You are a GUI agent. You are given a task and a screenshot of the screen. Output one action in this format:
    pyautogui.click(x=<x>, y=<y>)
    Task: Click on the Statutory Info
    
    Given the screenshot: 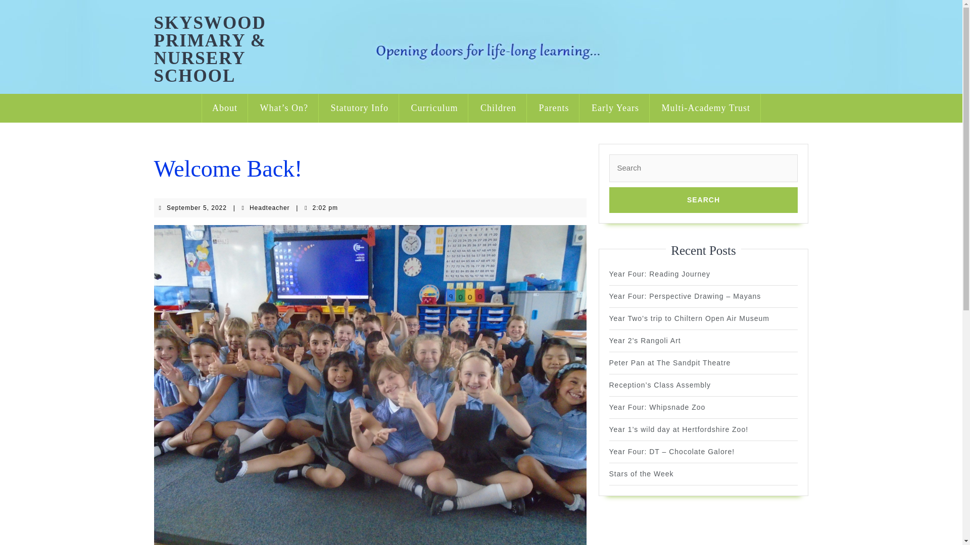 What is the action you would take?
    pyautogui.click(x=359, y=108)
    